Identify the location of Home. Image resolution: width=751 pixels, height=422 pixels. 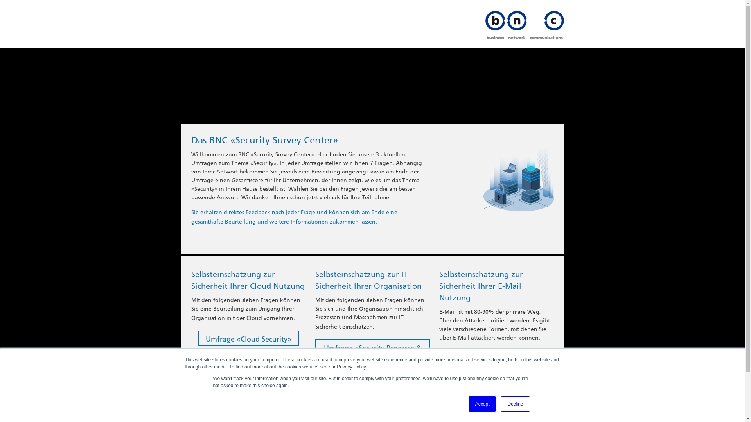
(524, 25).